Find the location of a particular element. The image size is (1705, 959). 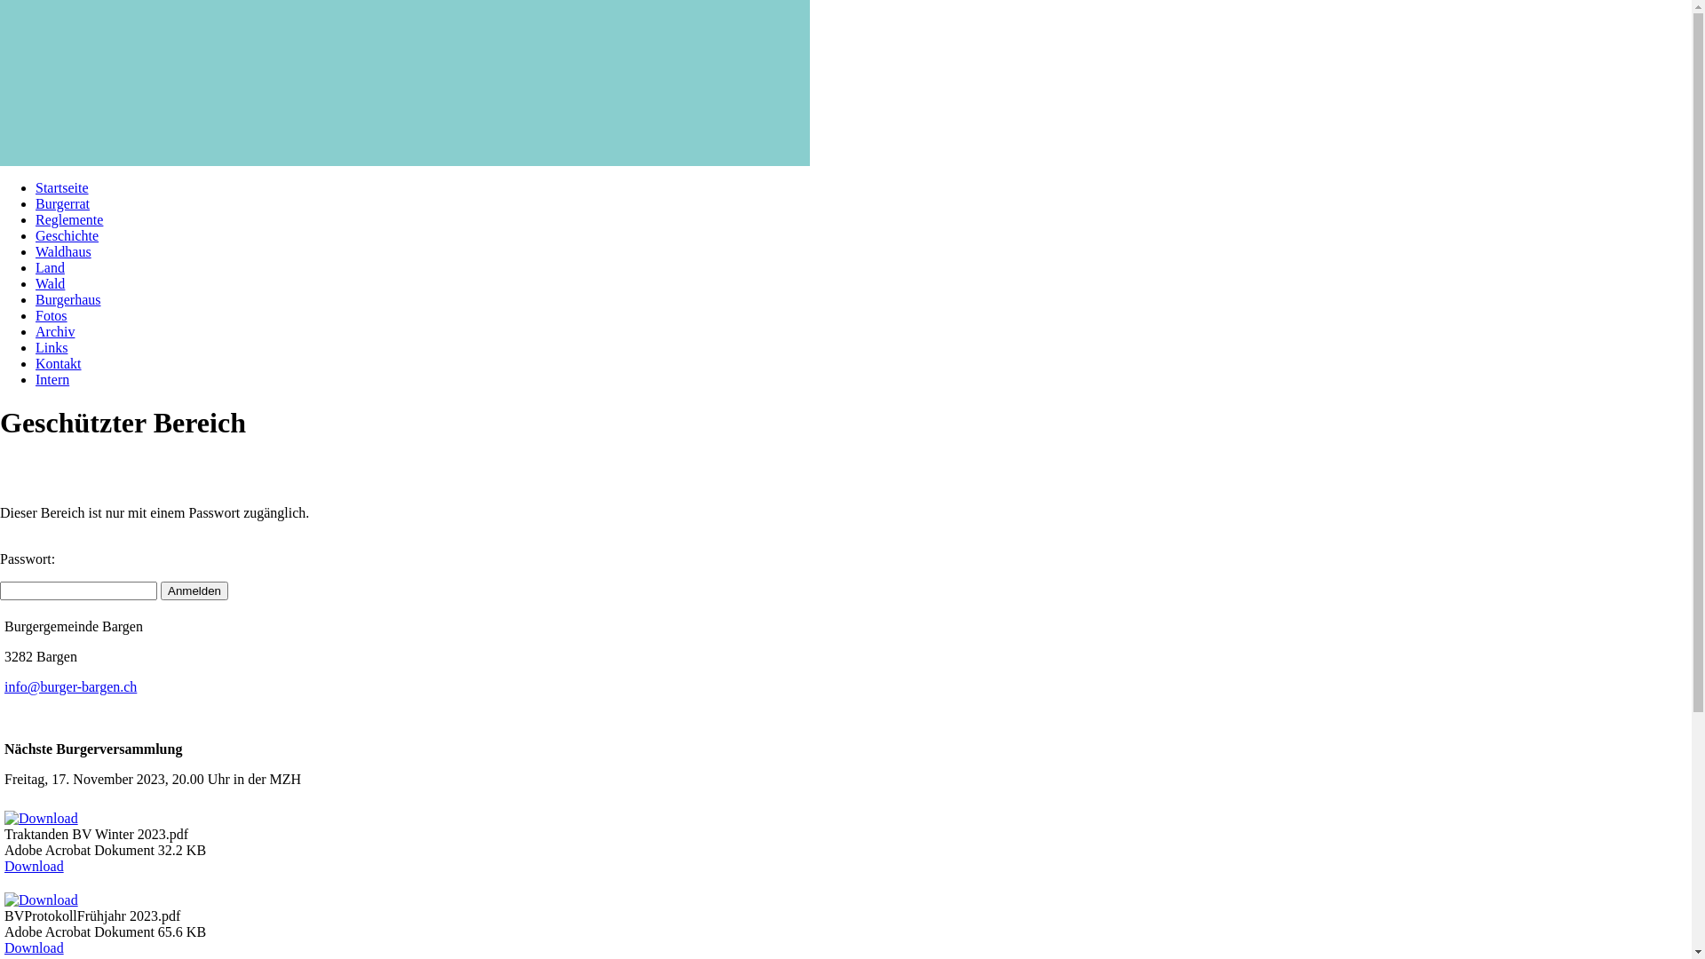

Burgerhaus is located at coordinates (67, 300).